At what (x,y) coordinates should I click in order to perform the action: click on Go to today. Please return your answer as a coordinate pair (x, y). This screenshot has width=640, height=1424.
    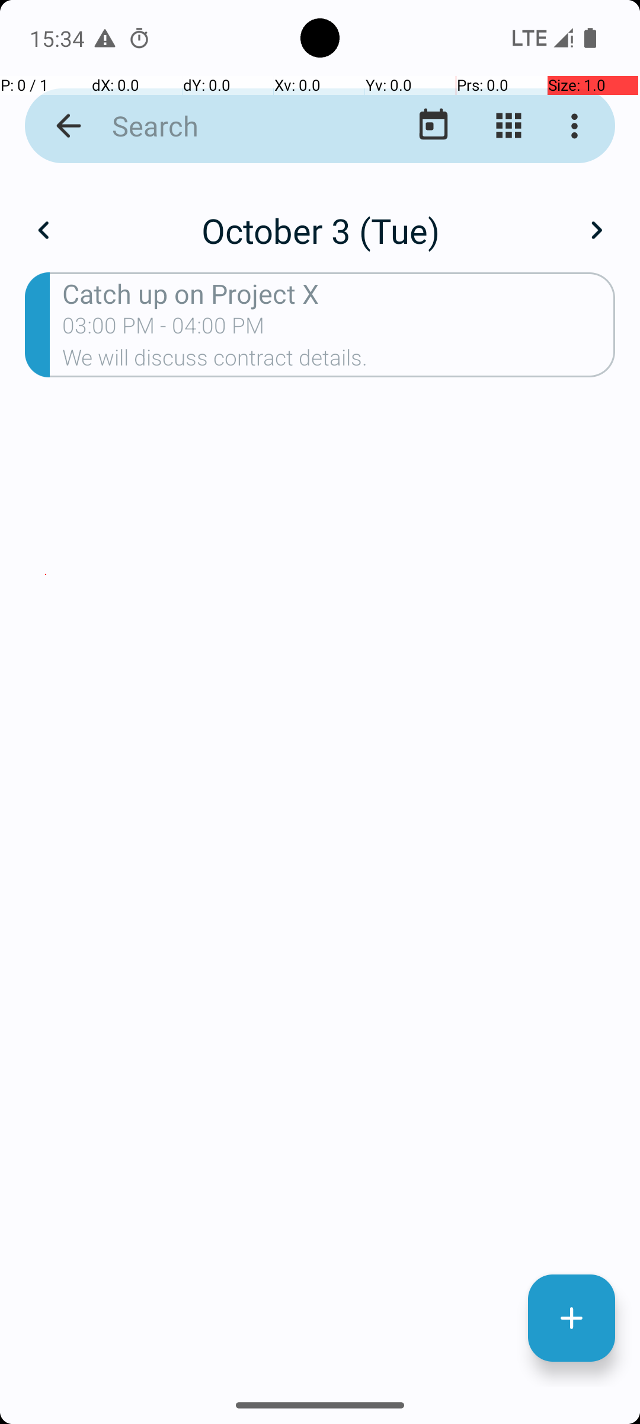
    Looking at the image, I should click on (434, 126).